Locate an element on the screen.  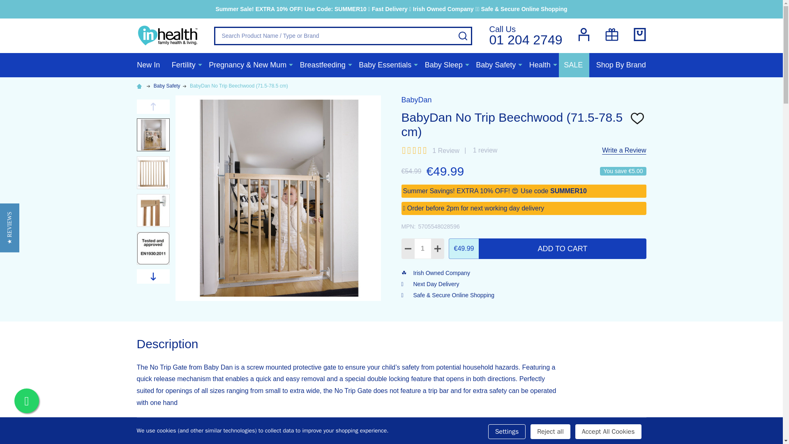
InHealth.ie is located at coordinates (168, 35).